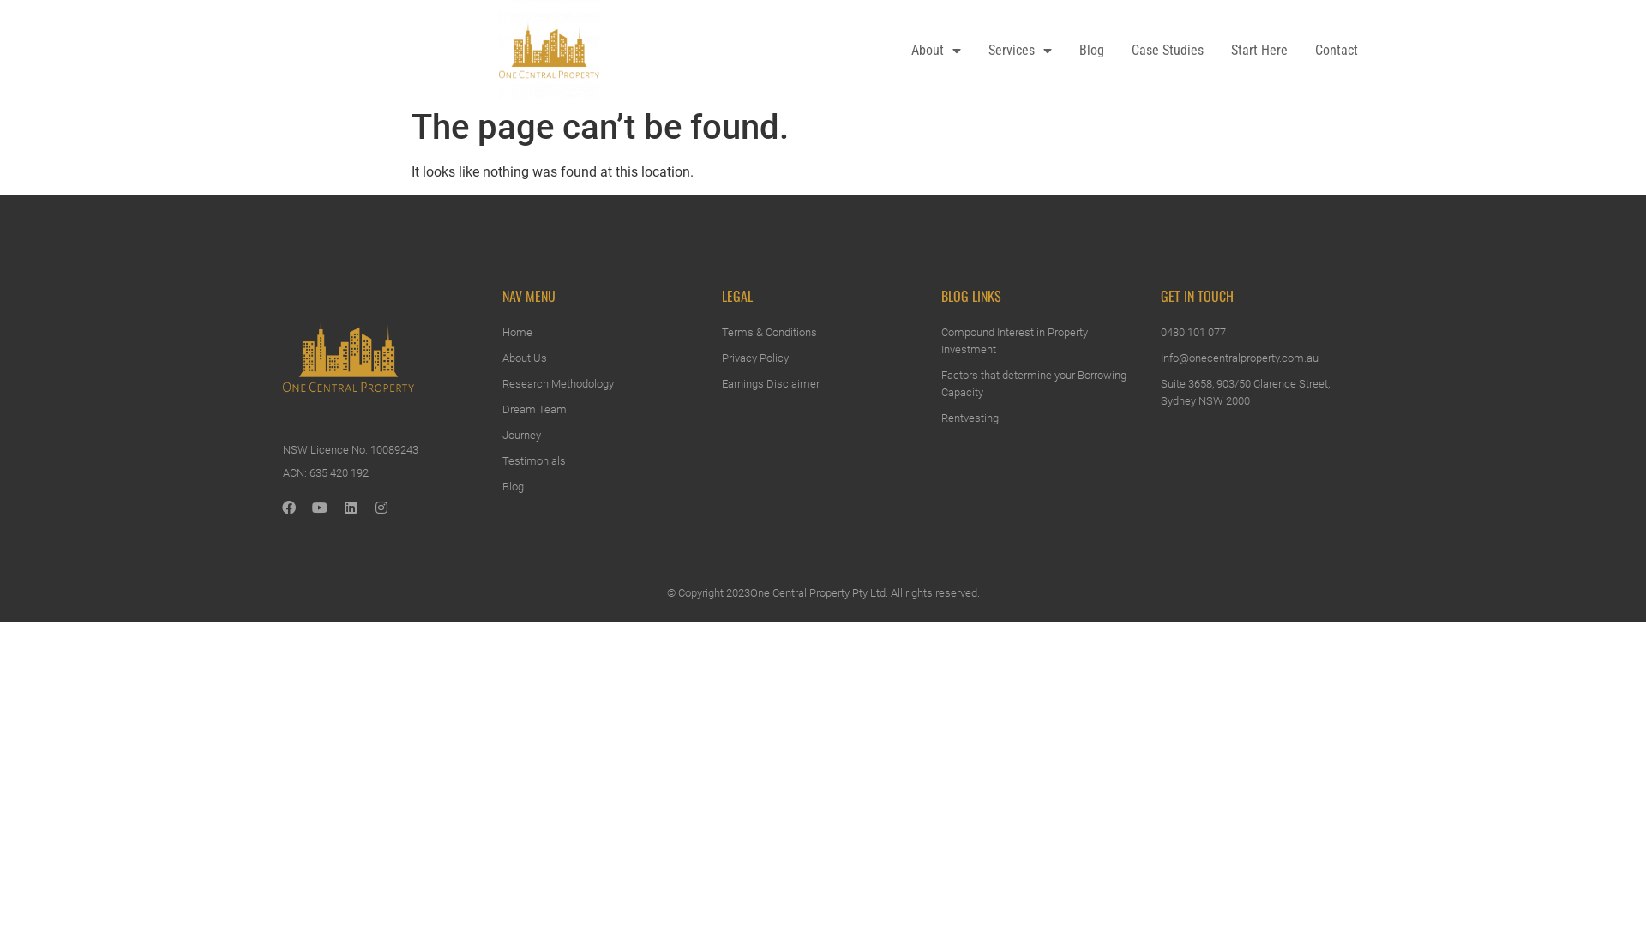 The width and height of the screenshot is (1646, 926). I want to click on Suite 3658, 903/50 Clarence Street, Sydney NSW 2000, so click(1262, 393).